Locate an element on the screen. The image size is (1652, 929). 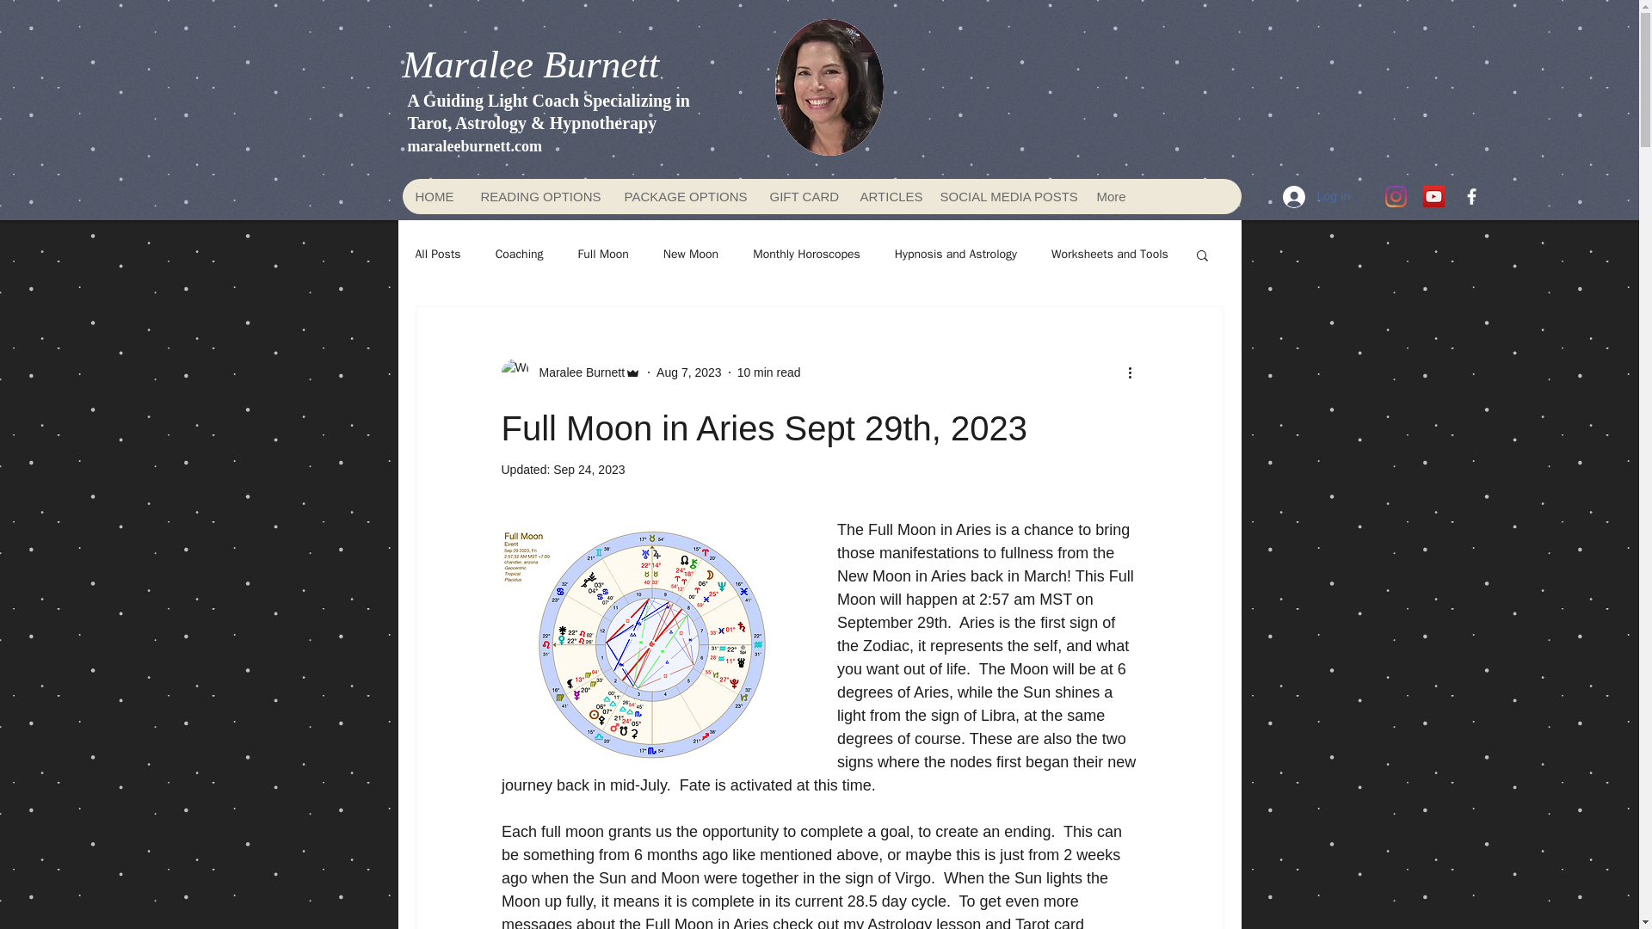
Maralee Burnett is located at coordinates (570, 372).